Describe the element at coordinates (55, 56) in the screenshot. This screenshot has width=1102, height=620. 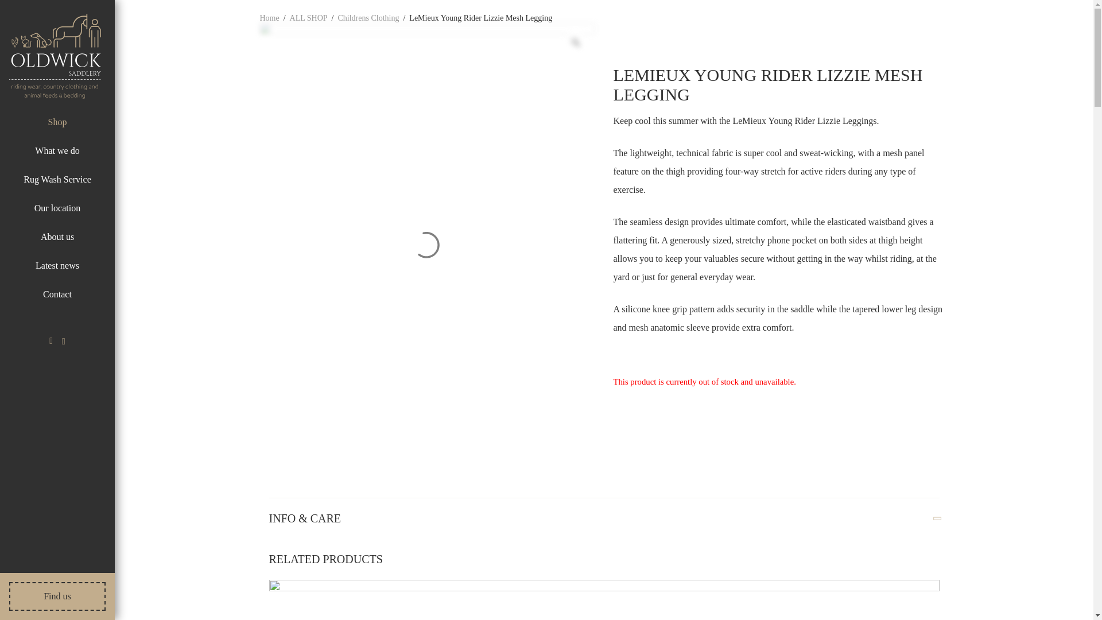
I see `Oldwick Saddlery` at that location.